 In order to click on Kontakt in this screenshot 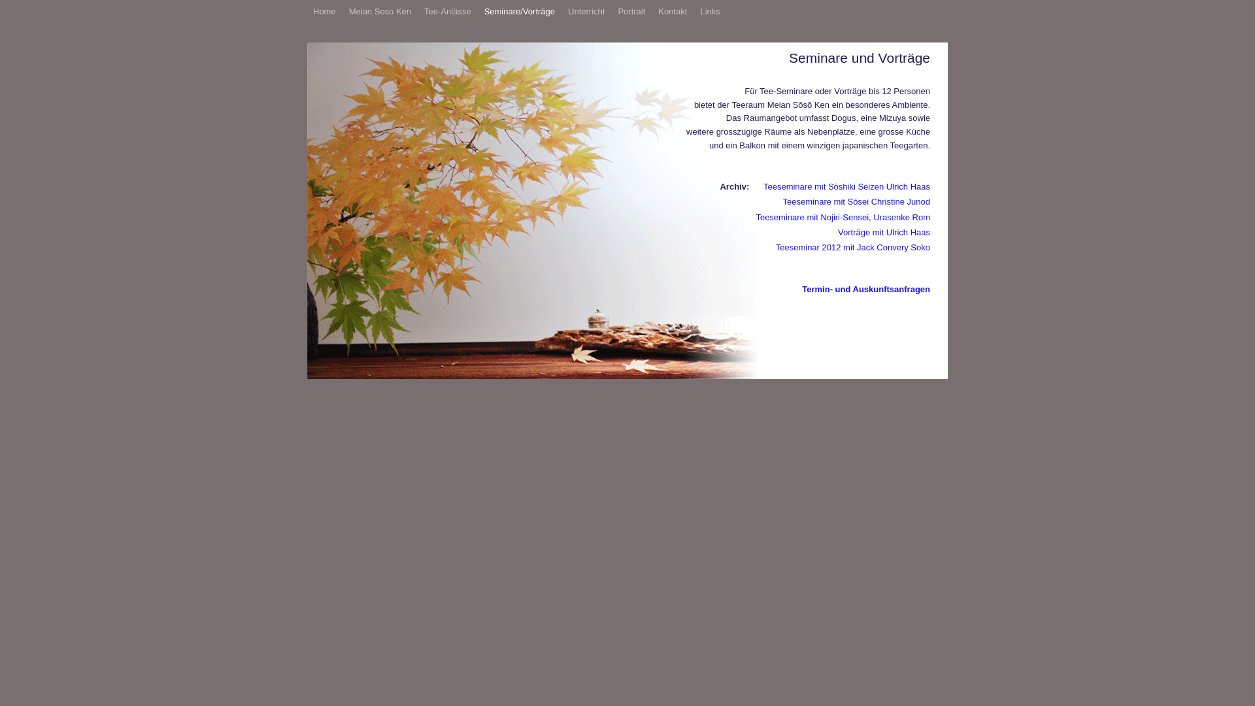, I will do `click(673, 12)`.